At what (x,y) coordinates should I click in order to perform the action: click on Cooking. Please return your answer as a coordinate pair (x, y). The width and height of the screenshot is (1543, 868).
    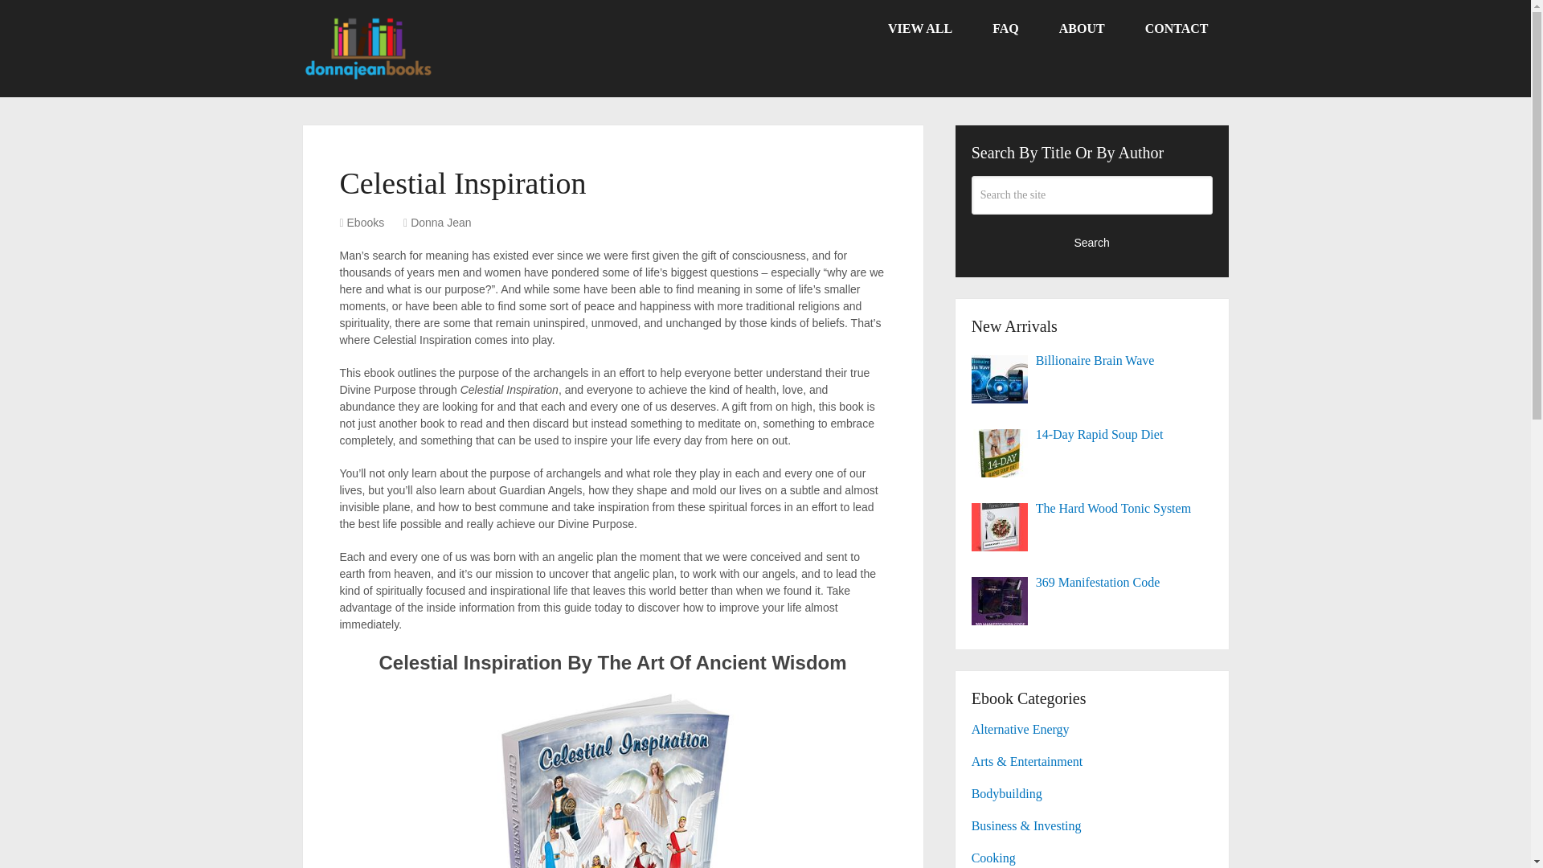
    Looking at the image, I should click on (993, 858).